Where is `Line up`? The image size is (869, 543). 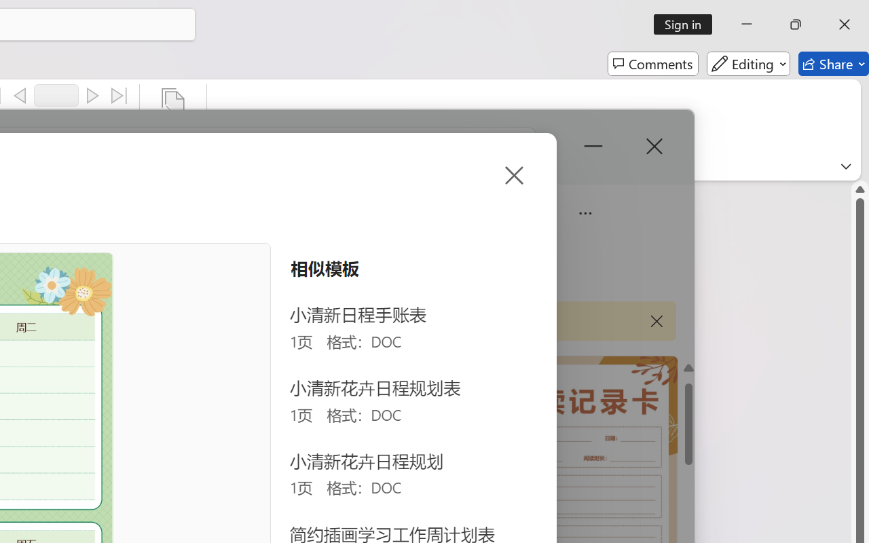
Line up is located at coordinates (860, 189).